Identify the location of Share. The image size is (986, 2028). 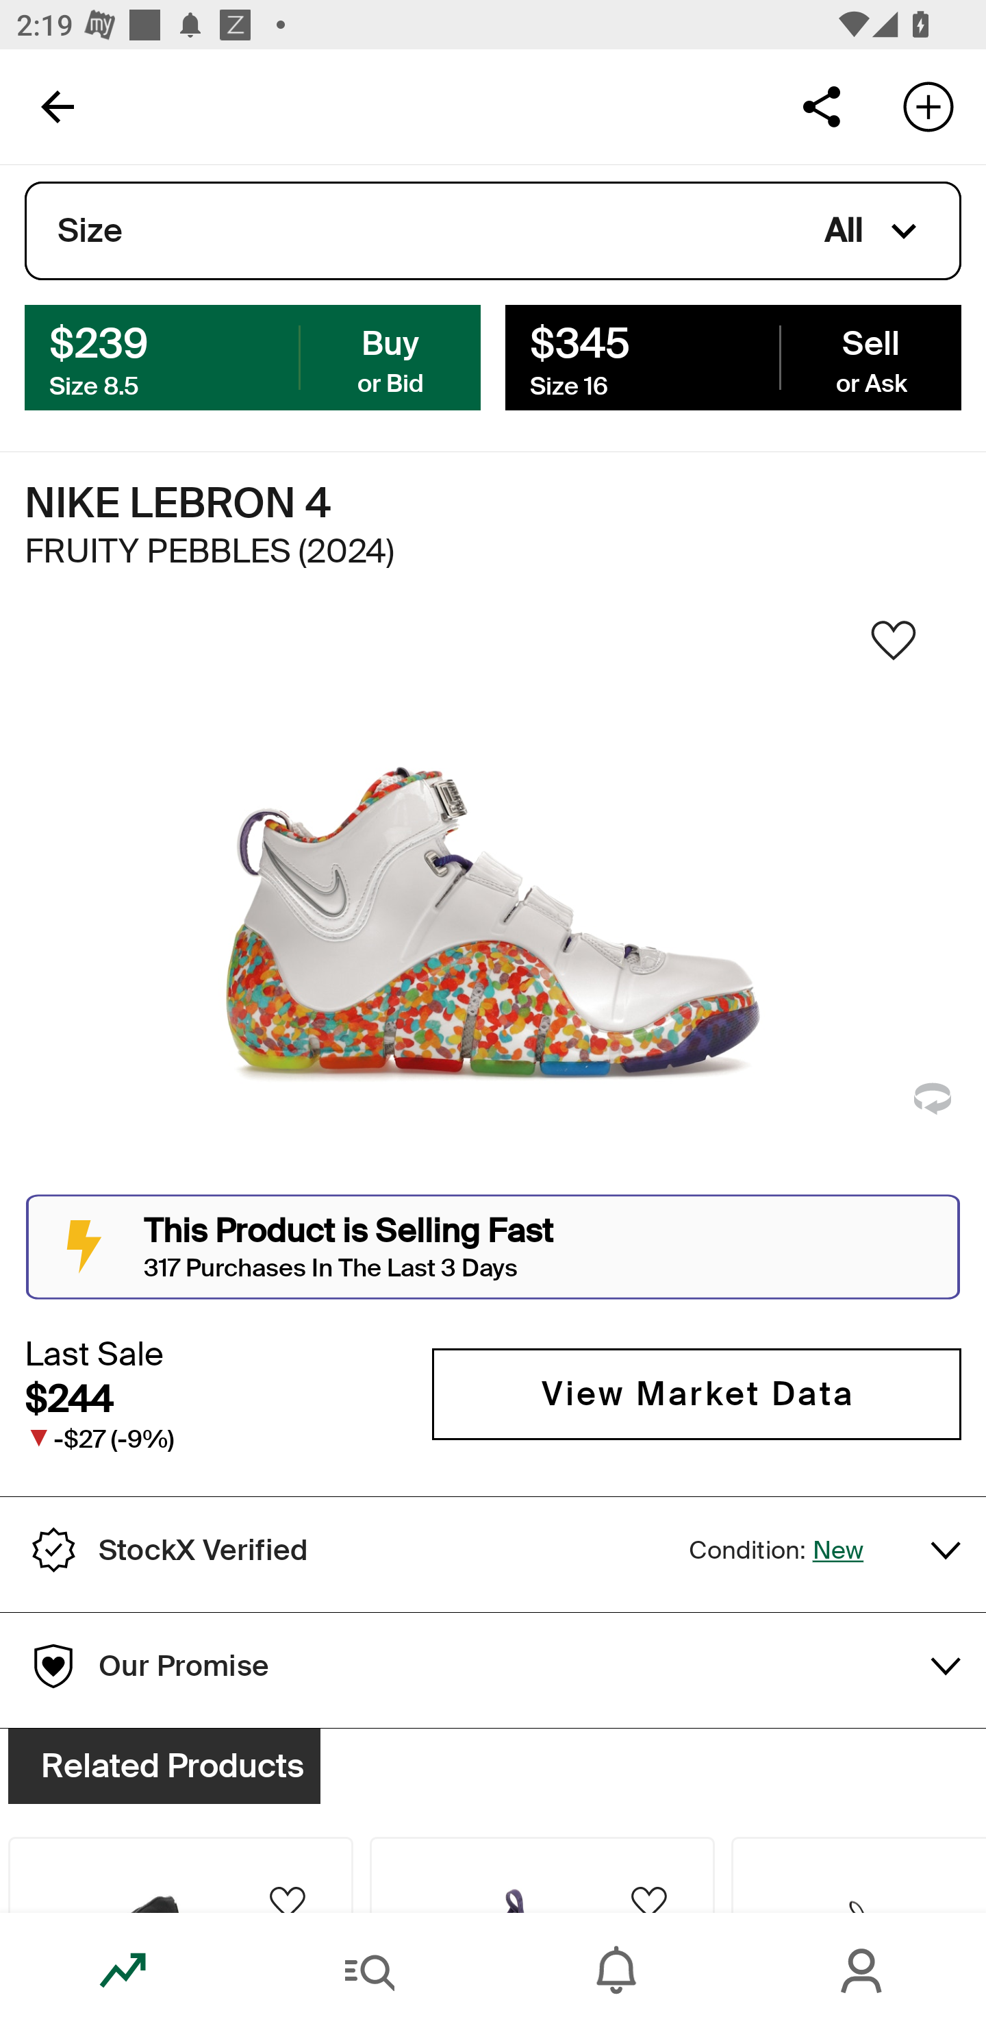
(821, 106).